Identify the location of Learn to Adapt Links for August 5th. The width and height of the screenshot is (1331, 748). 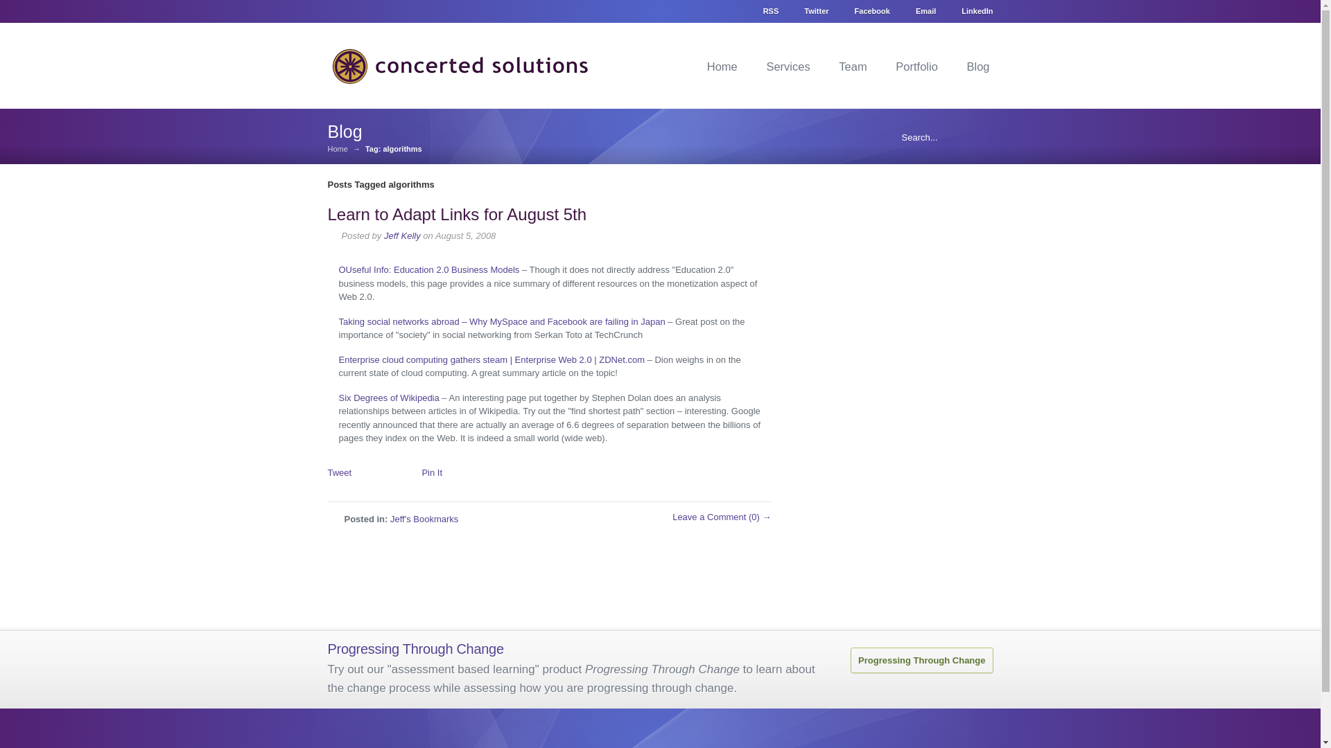
(457, 213).